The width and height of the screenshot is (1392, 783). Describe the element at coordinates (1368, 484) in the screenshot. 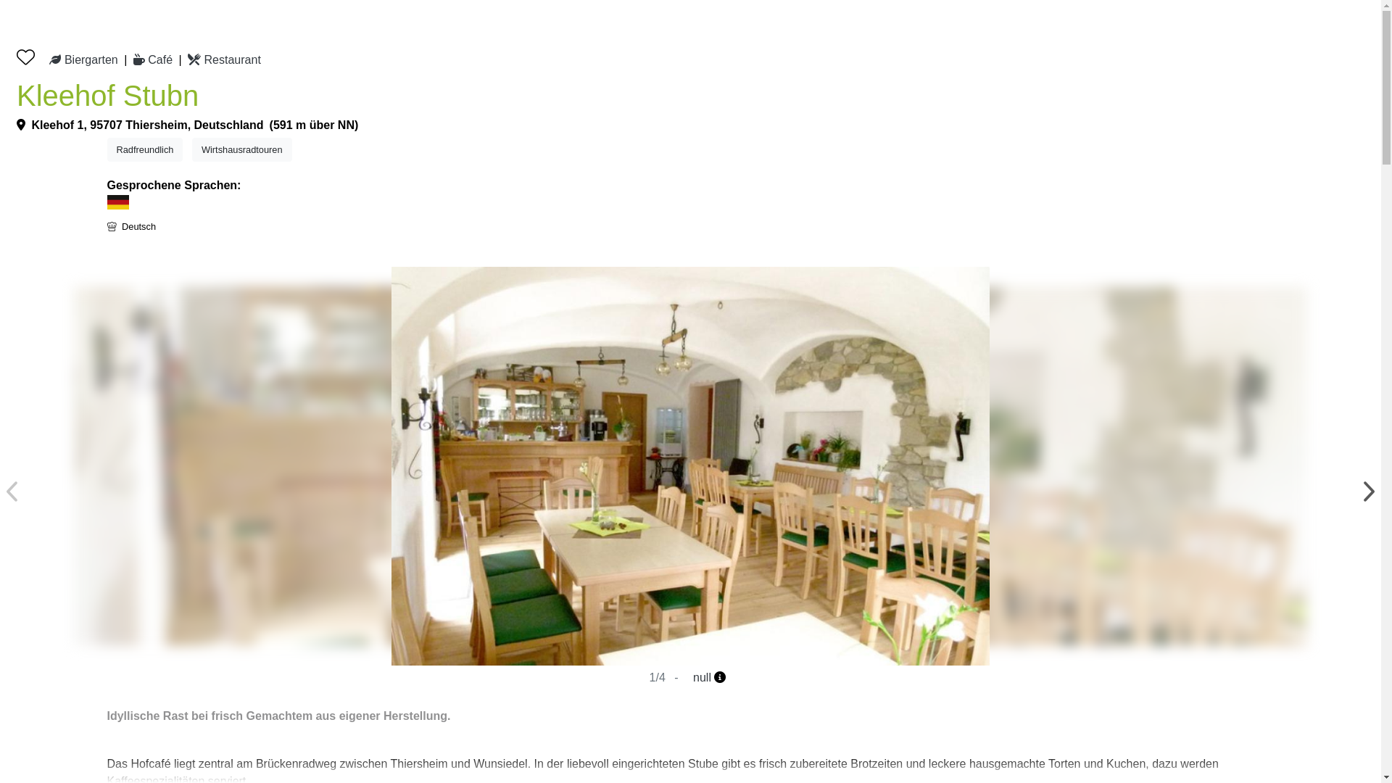

I see `Next` at that location.